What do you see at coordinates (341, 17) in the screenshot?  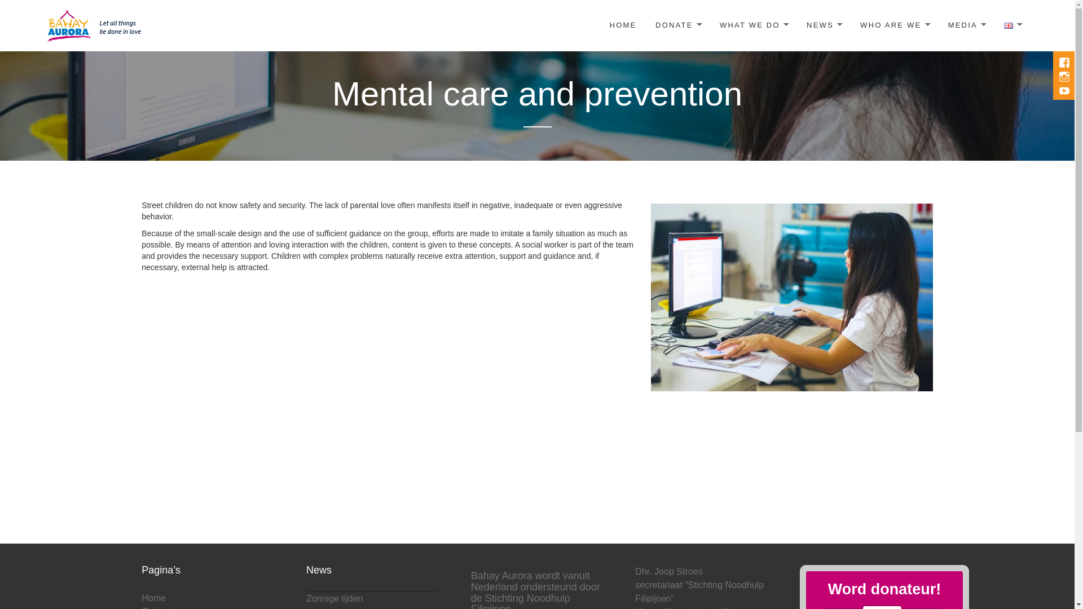 I see `SKIP TO CONTENT` at bounding box center [341, 17].